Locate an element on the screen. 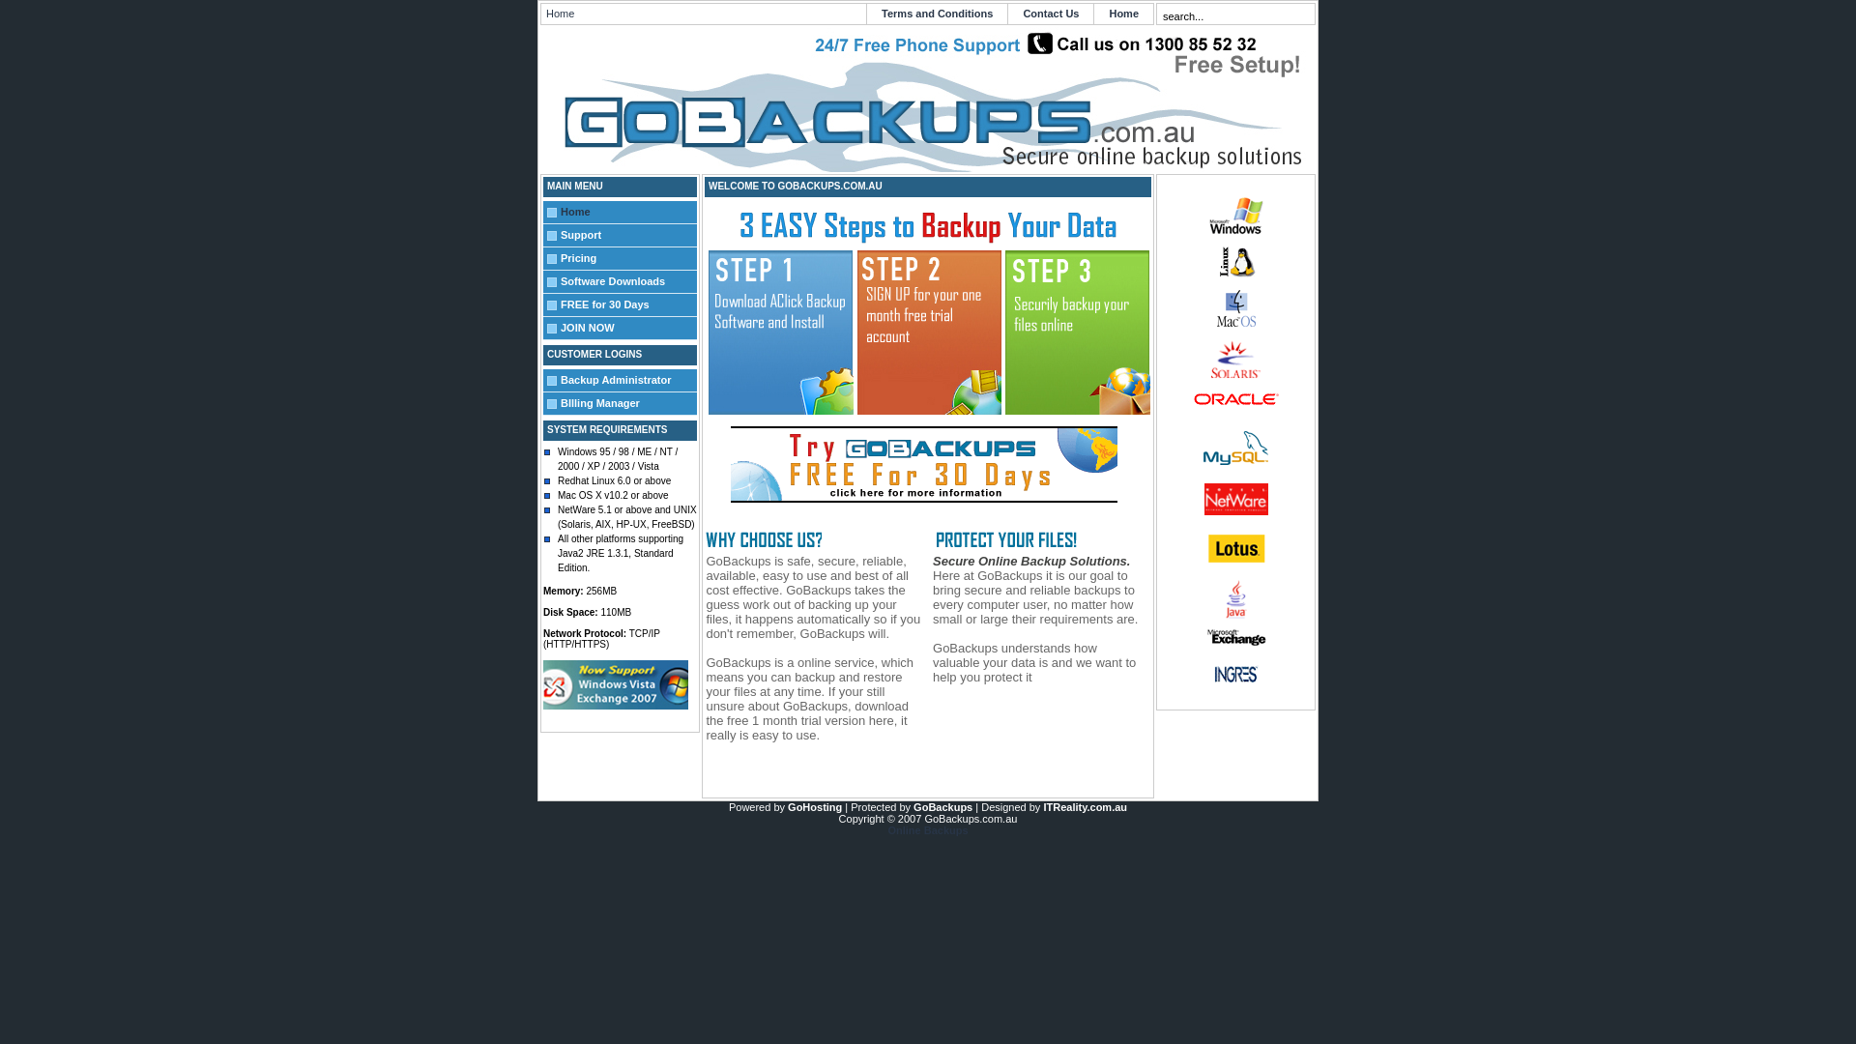  BIlling Manager is located at coordinates (628, 404).